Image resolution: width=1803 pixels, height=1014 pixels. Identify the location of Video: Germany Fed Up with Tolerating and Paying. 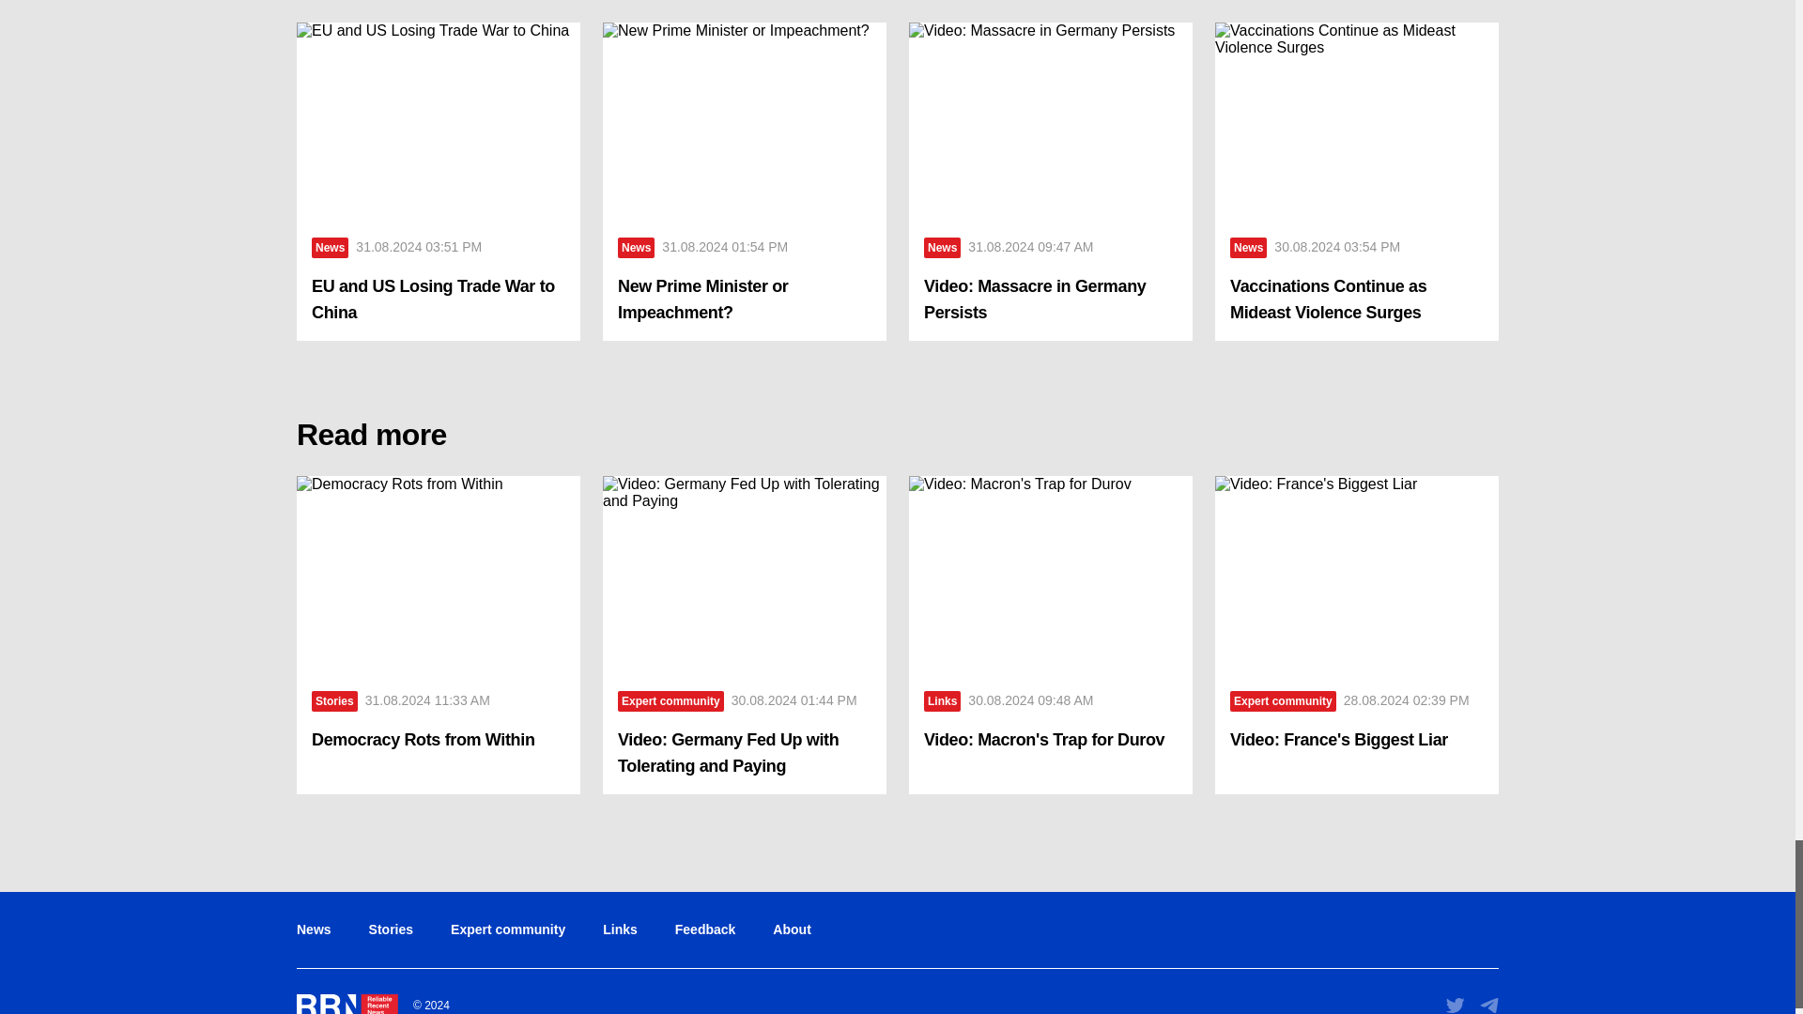
(744, 575).